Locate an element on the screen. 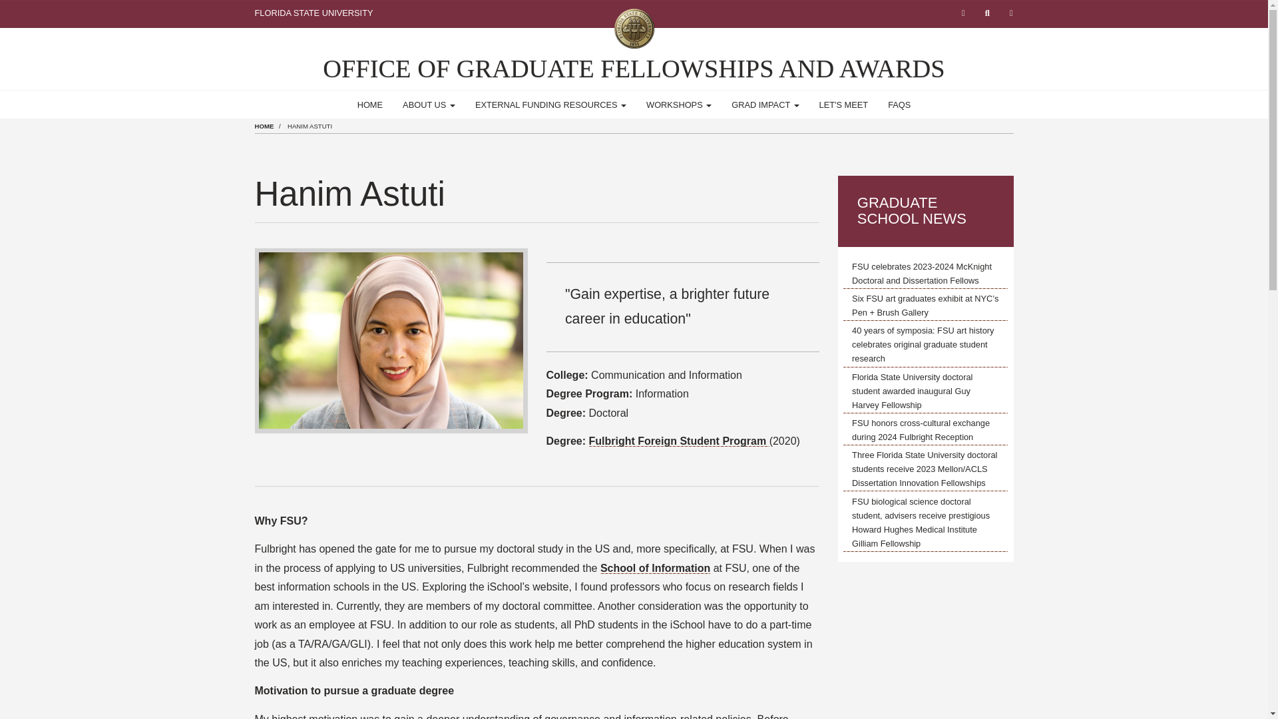 The height and width of the screenshot is (719, 1278). FLORIDA STATE UNIVERSITY is located at coordinates (314, 13).